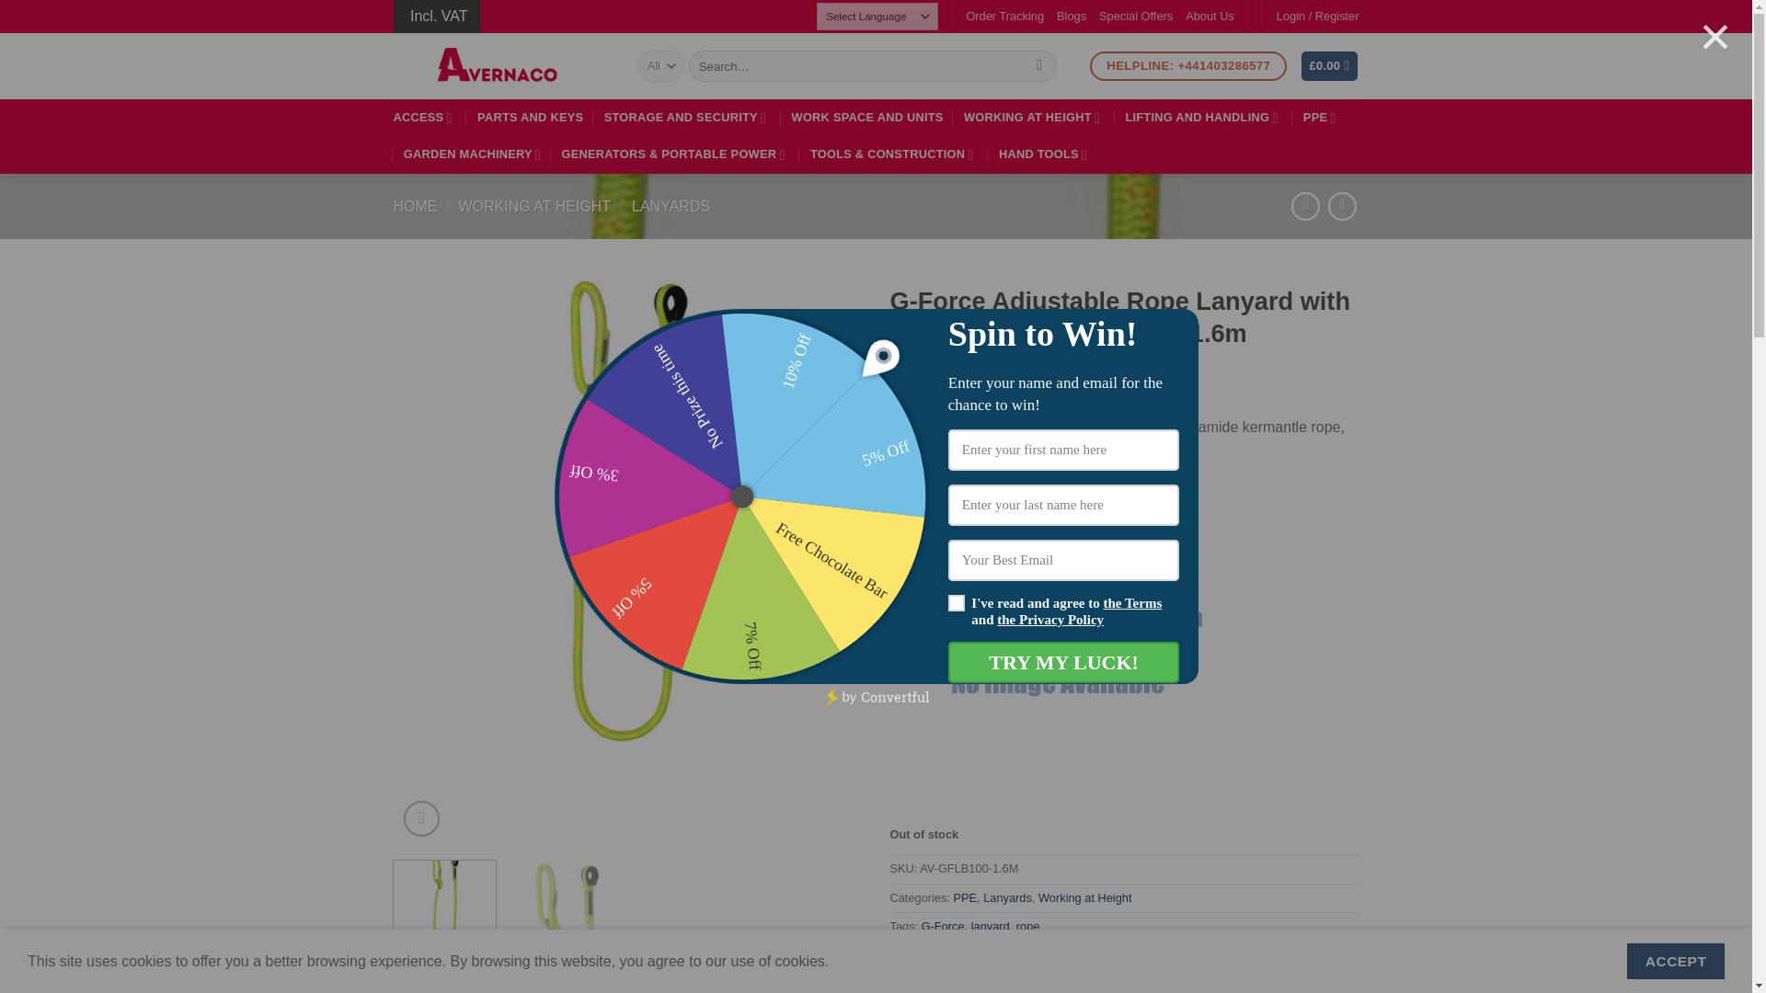 The image size is (1766, 993). What do you see at coordinates (1071, 17) in the screenshot?
I see `Blogs` at bounding box center [1071, 17].